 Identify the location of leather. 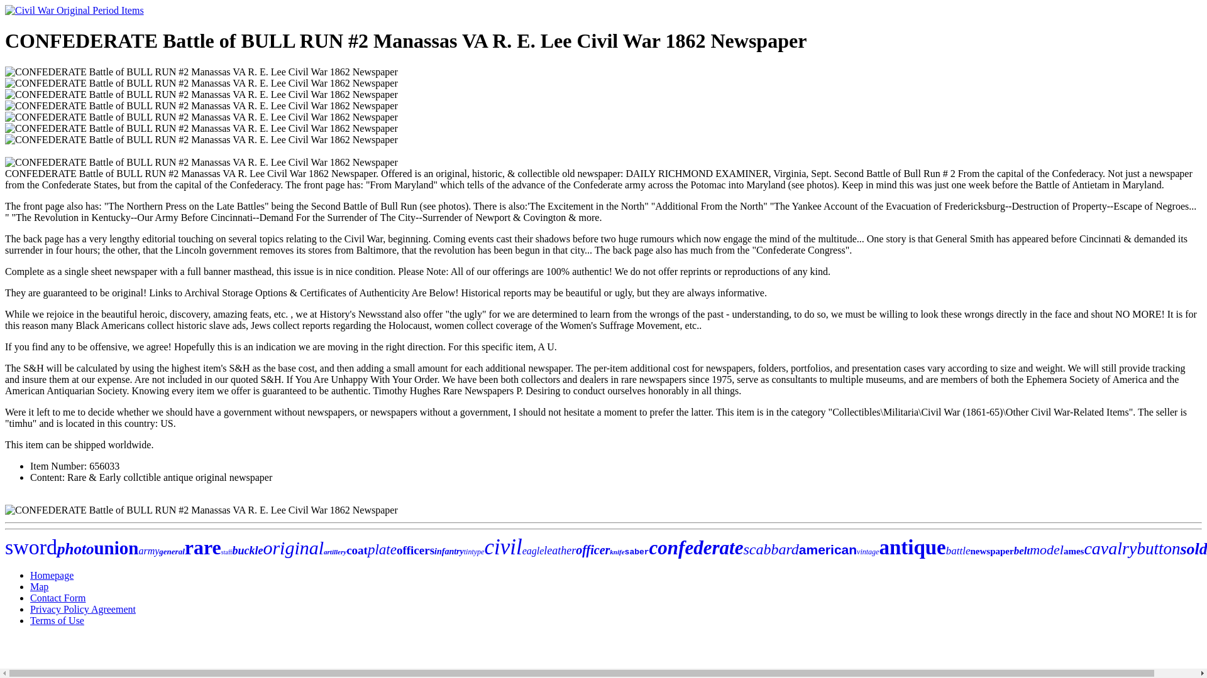
(559, 550).